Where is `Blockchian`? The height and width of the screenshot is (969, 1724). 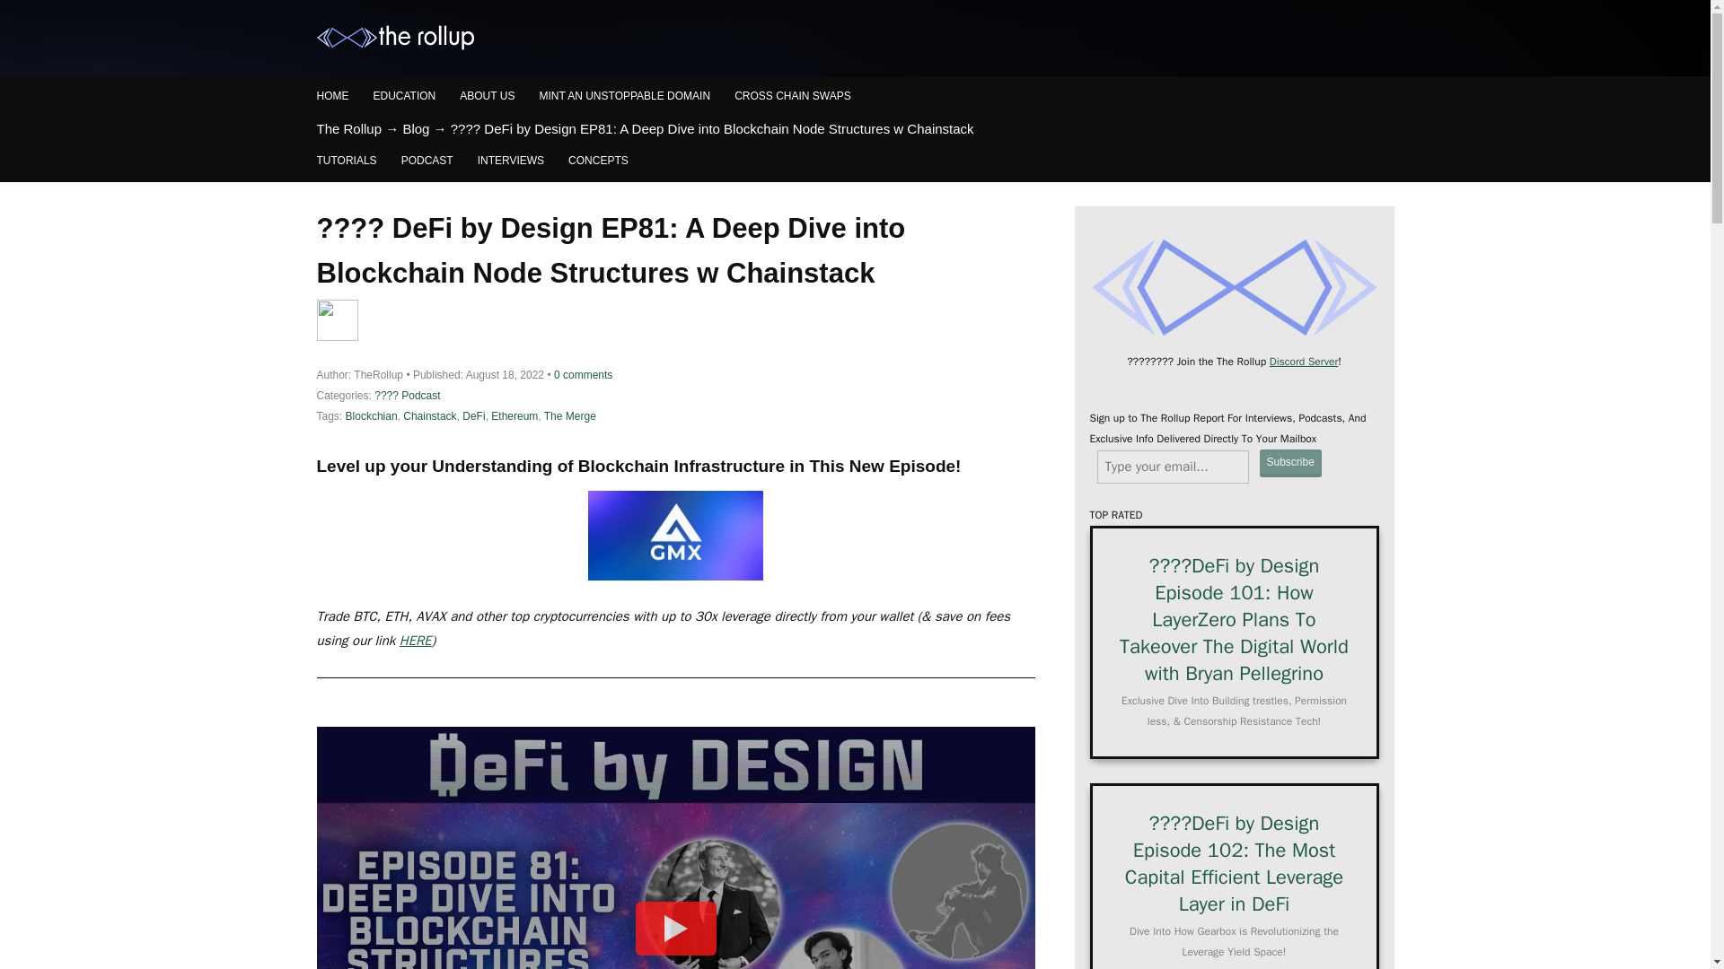 Blockchian is located at coordinates (372, 415).